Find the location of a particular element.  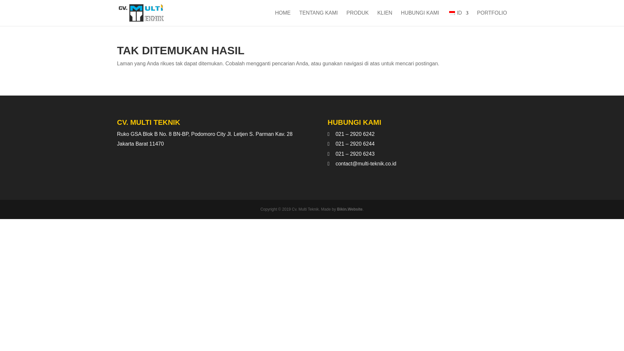

PRODUK is located at coordinates (357, 18).